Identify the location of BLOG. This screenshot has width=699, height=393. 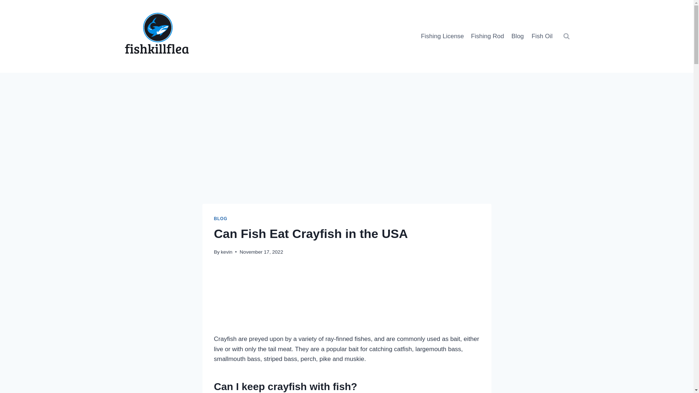
(221, 219).